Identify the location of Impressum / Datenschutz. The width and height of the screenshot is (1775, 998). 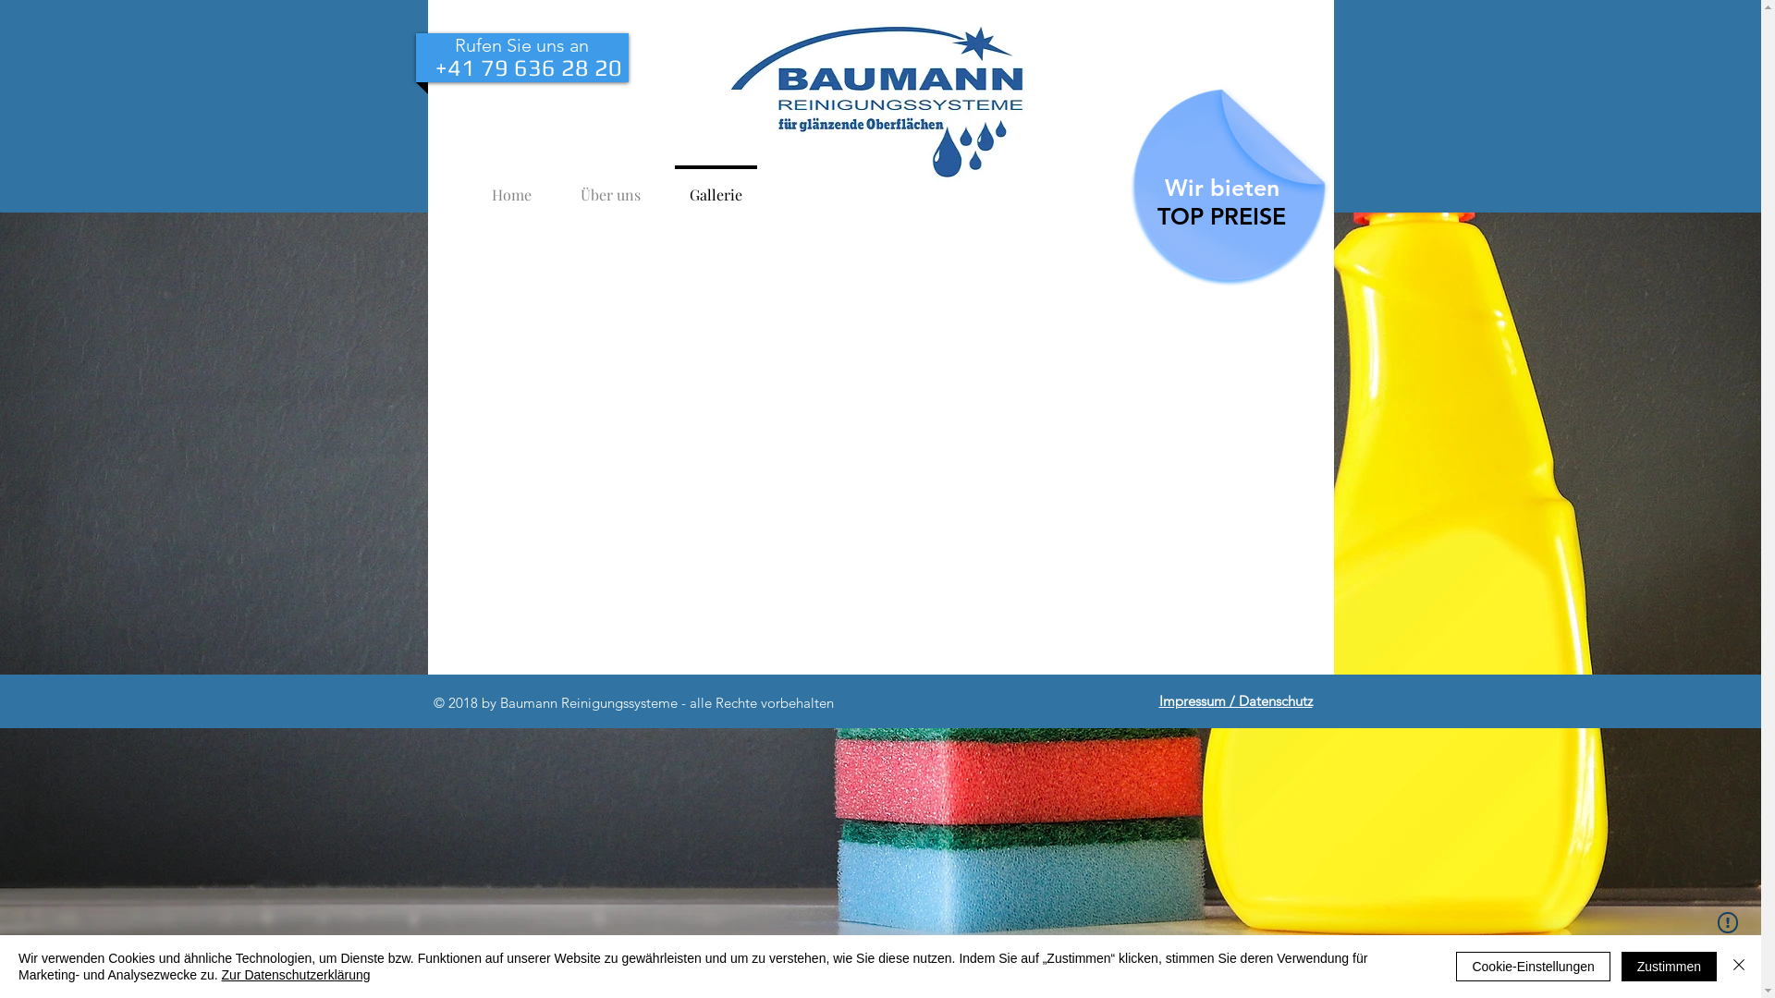
(1236, 700).